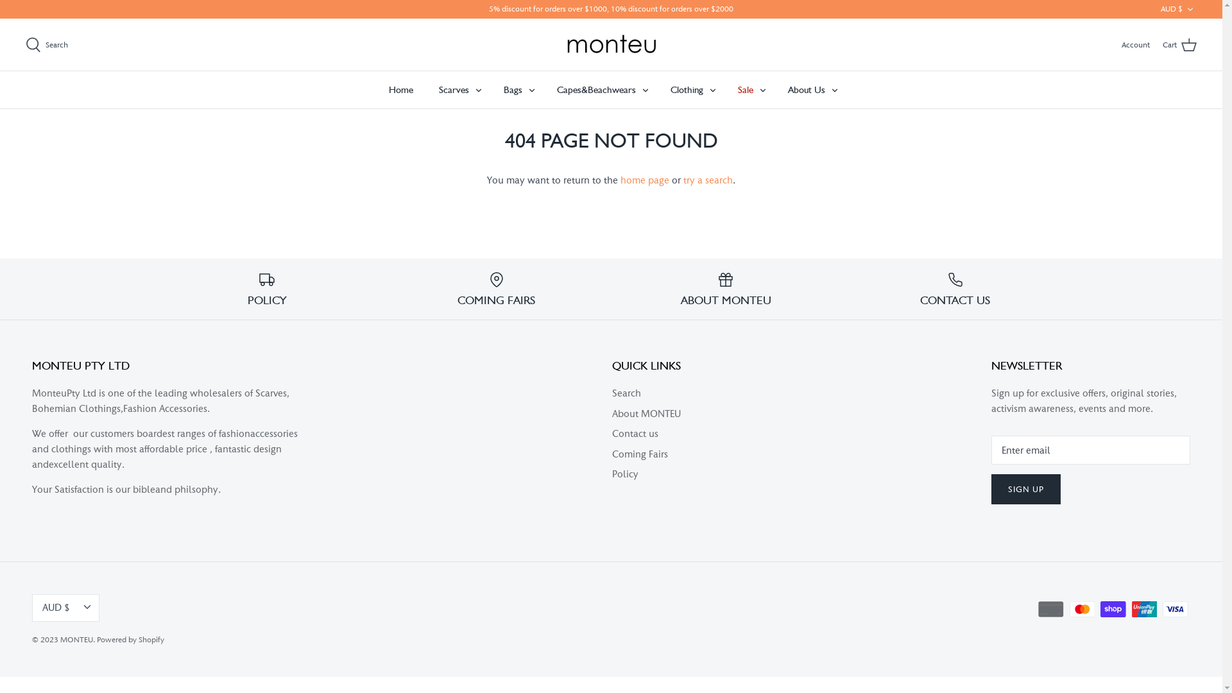 This screenshot has width=1232, height=693. I want to click on Toggle menu, so click(713, 90).